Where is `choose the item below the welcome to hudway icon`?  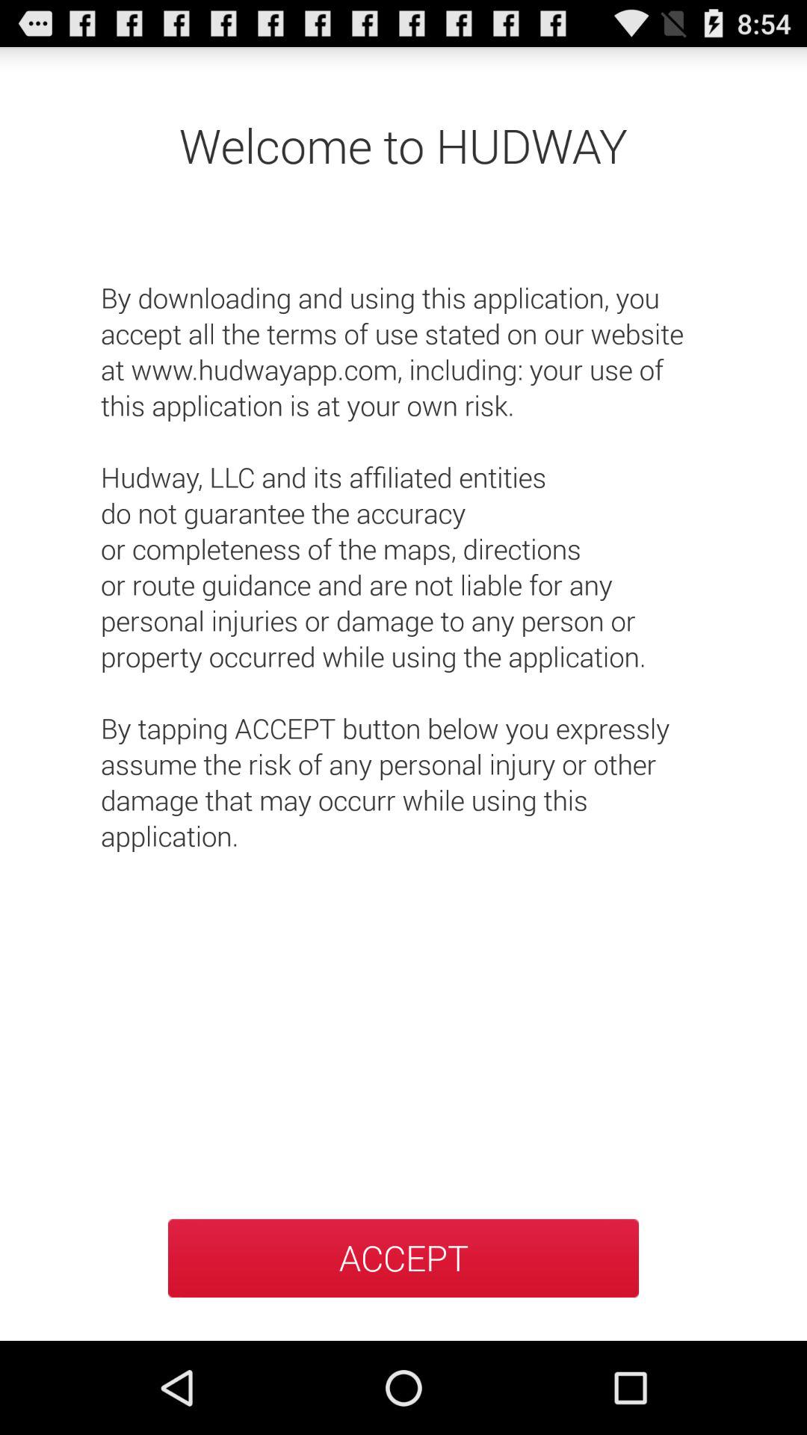
choose the item below the welcome to hudway icon is located at coordinates (403, 549).